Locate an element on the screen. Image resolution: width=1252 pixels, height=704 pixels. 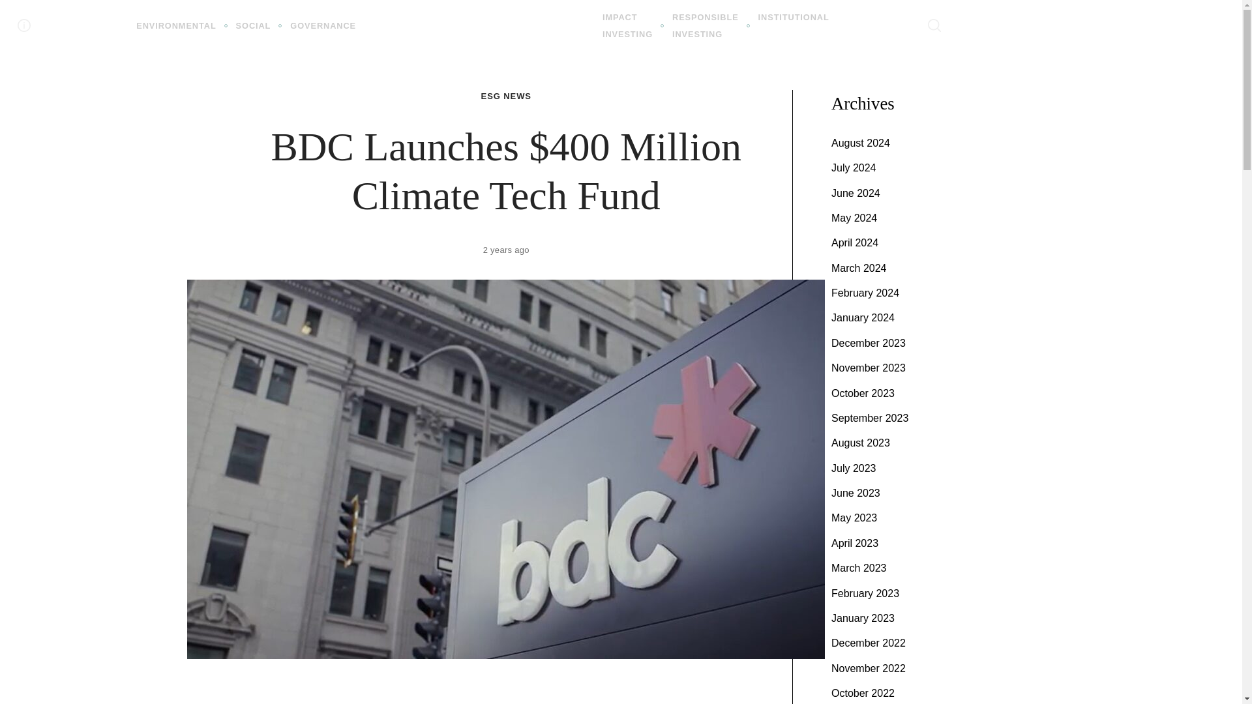
SOCIAL is located at coordinates (254, 26).